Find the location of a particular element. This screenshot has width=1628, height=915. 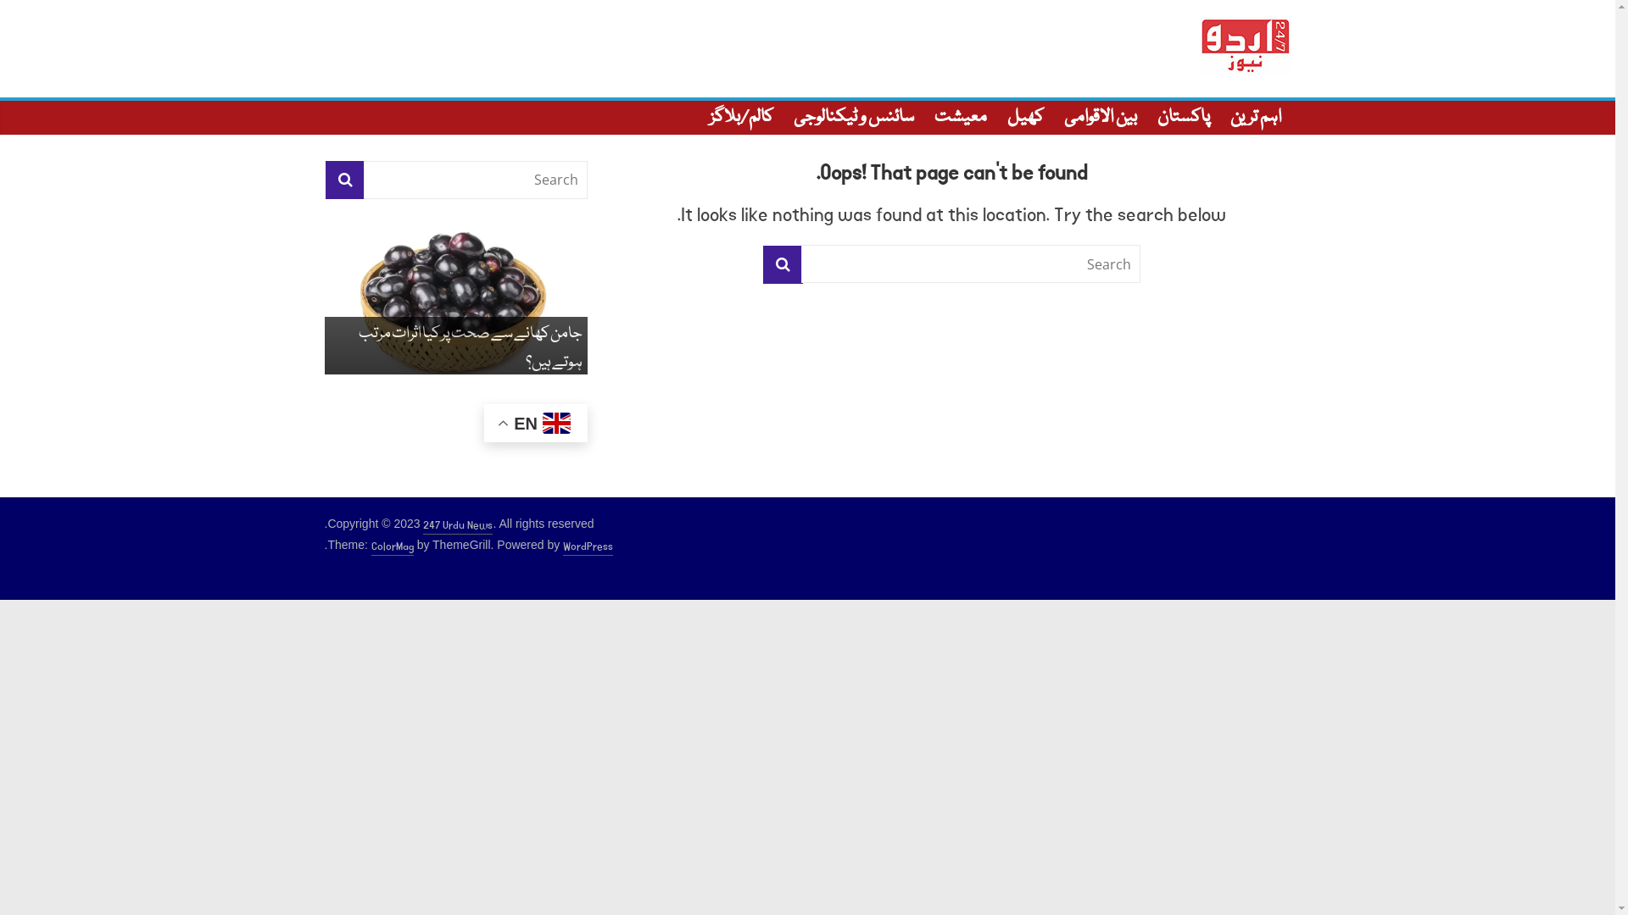

ColorMag is located at coordinates (393, 547).